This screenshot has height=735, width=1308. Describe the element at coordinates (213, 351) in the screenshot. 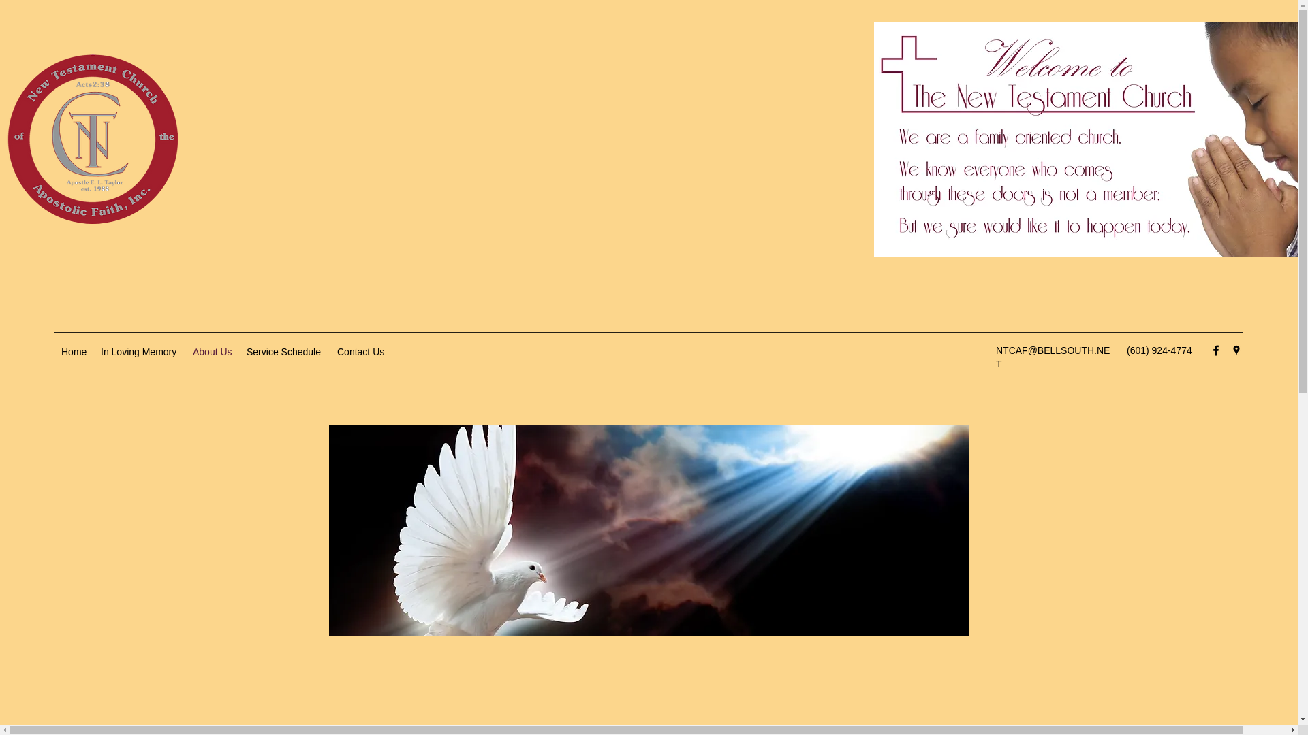

I see `About Us` at that location.